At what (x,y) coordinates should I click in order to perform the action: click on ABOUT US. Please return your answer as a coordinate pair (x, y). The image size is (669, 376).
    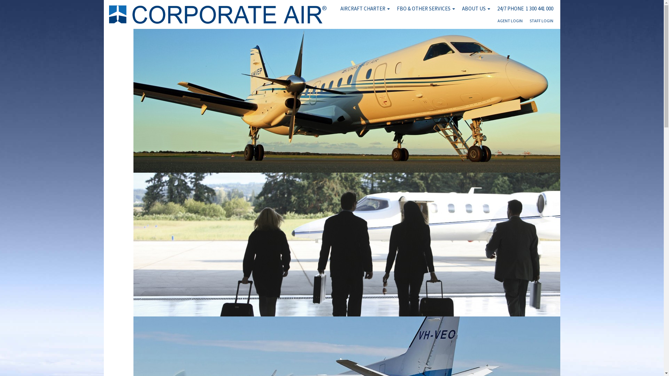
    Looking at the image, I should click on (476, 9).